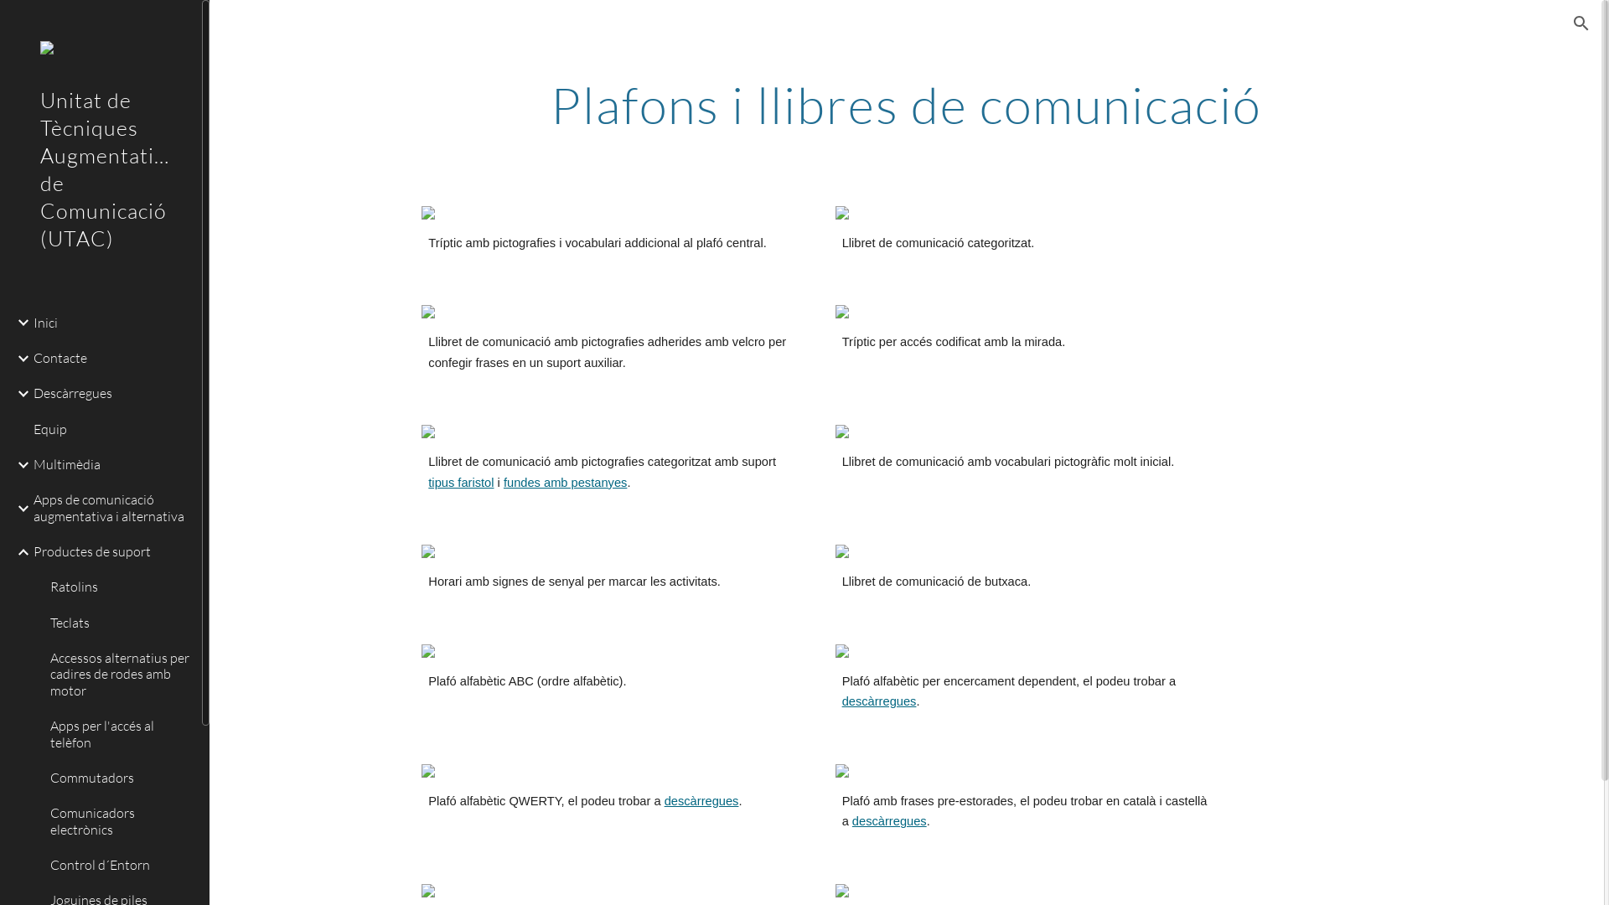  I want to click on Accessos alternatius per cadires de rodes amb motor, so click(119, 675).